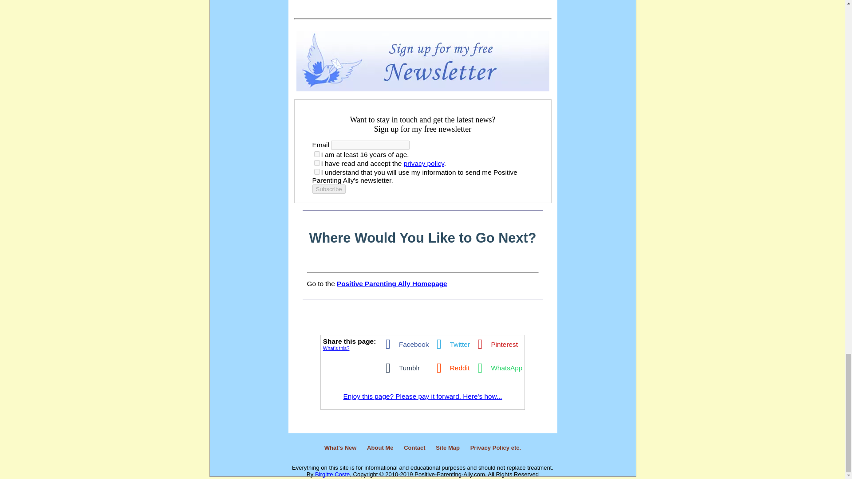 This screenshot has width=852, height=479. I want to click on on, so click(317, 154).